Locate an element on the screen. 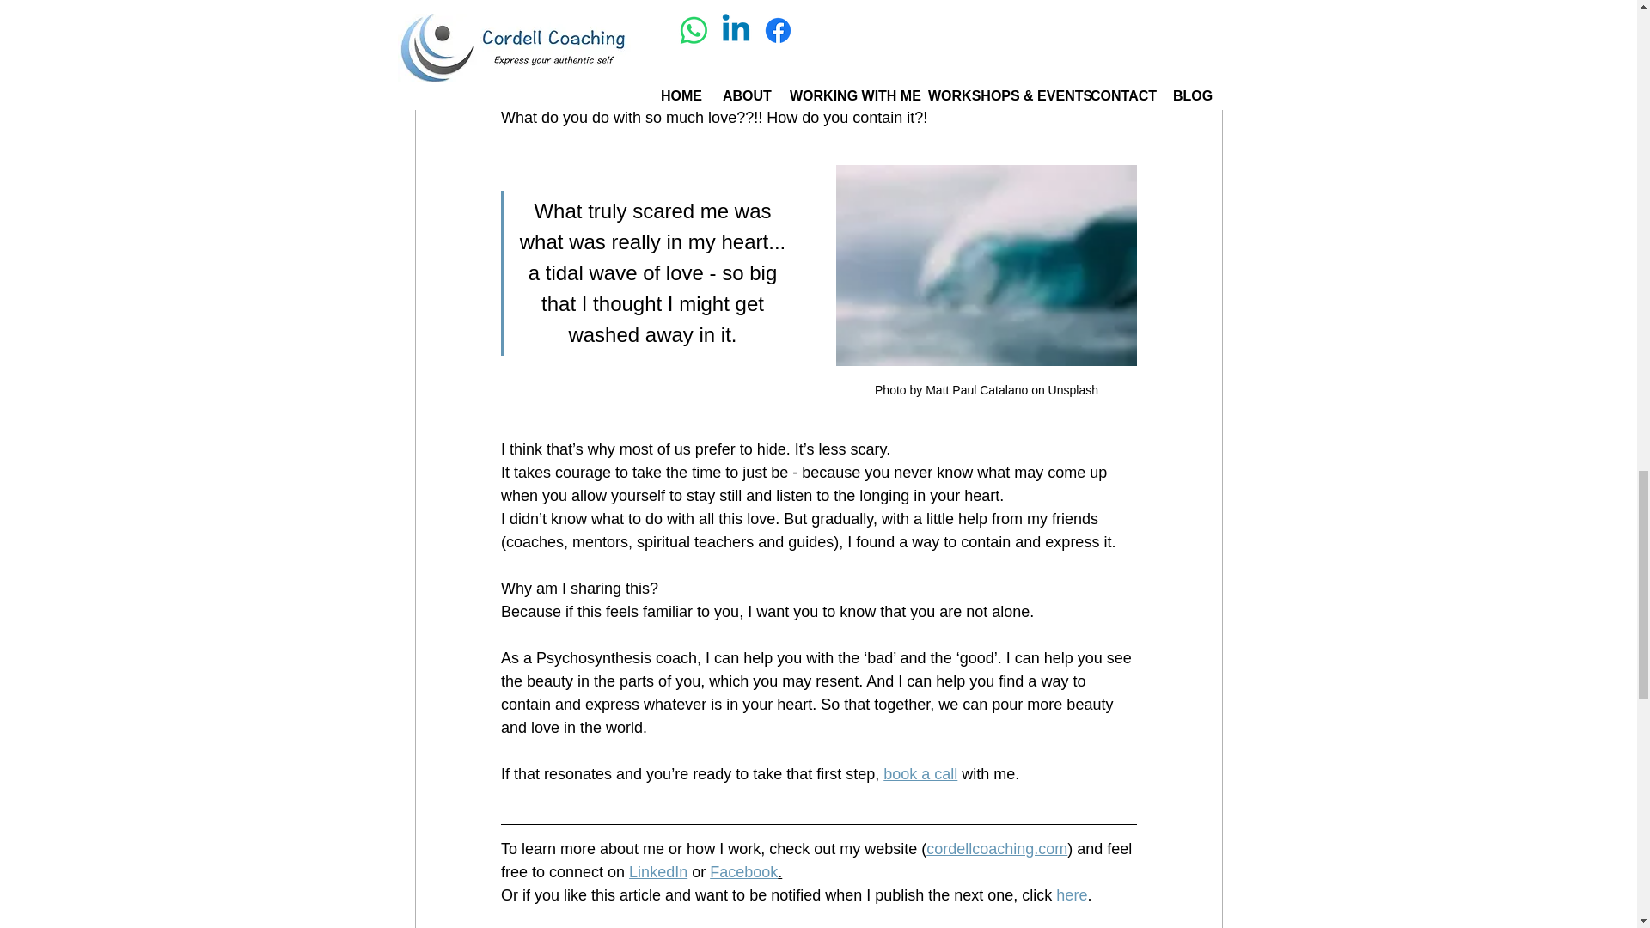  book a call is located at coordinates (920, 774).